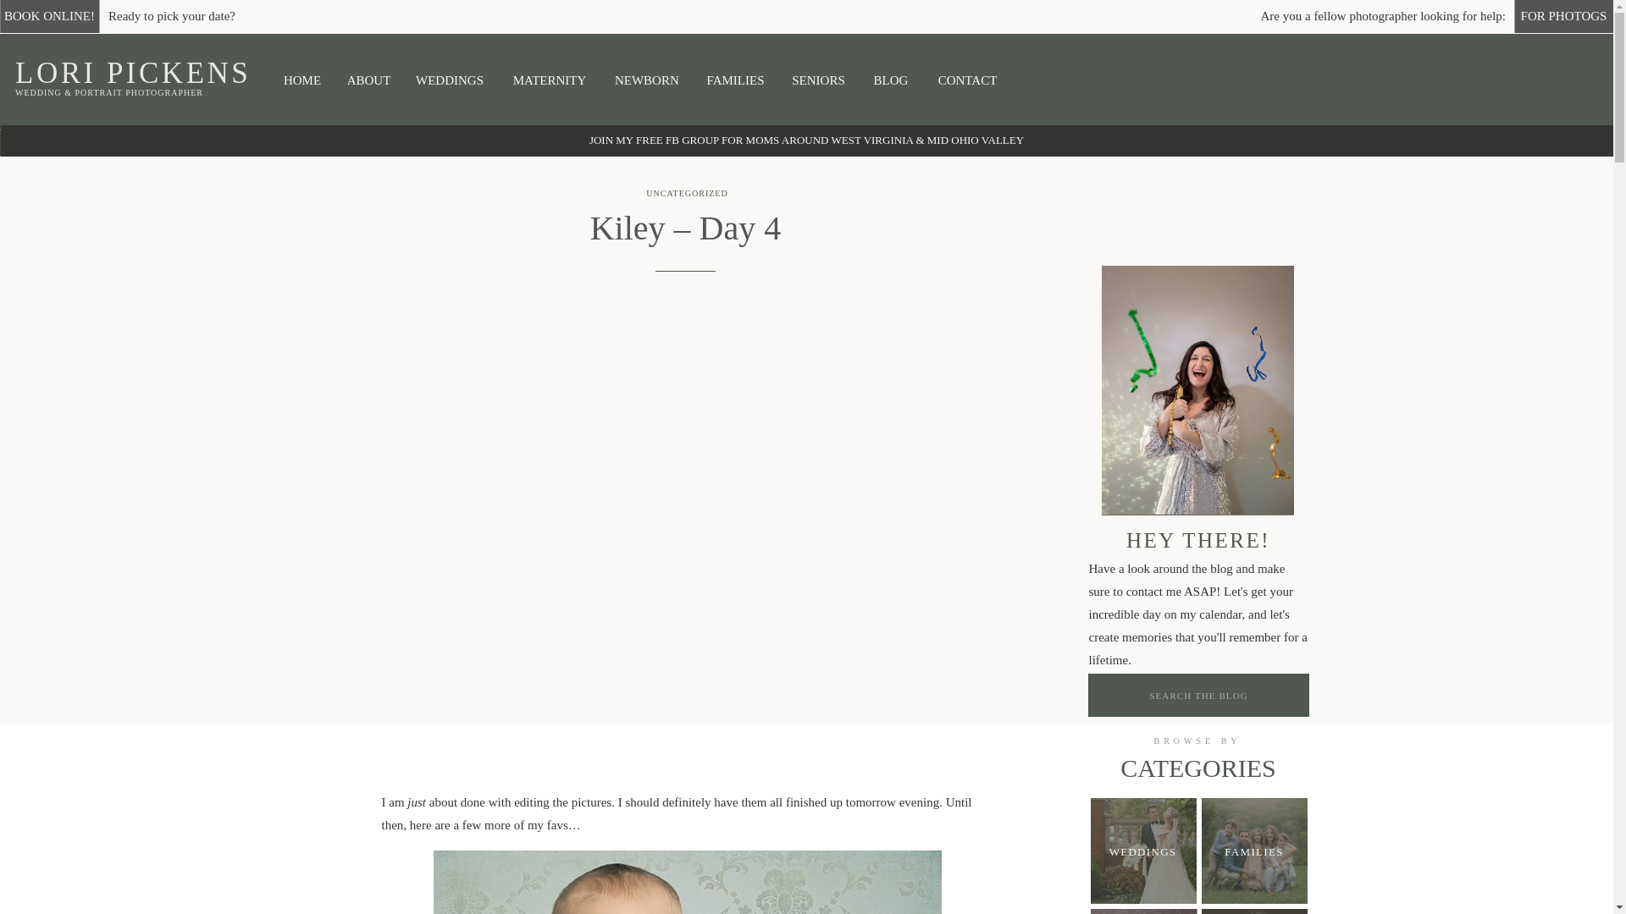 The image size is (1626, 914). Describe the element at coordinates (1253, 852) in the screenshot. I see `FAMILIES` at that location.